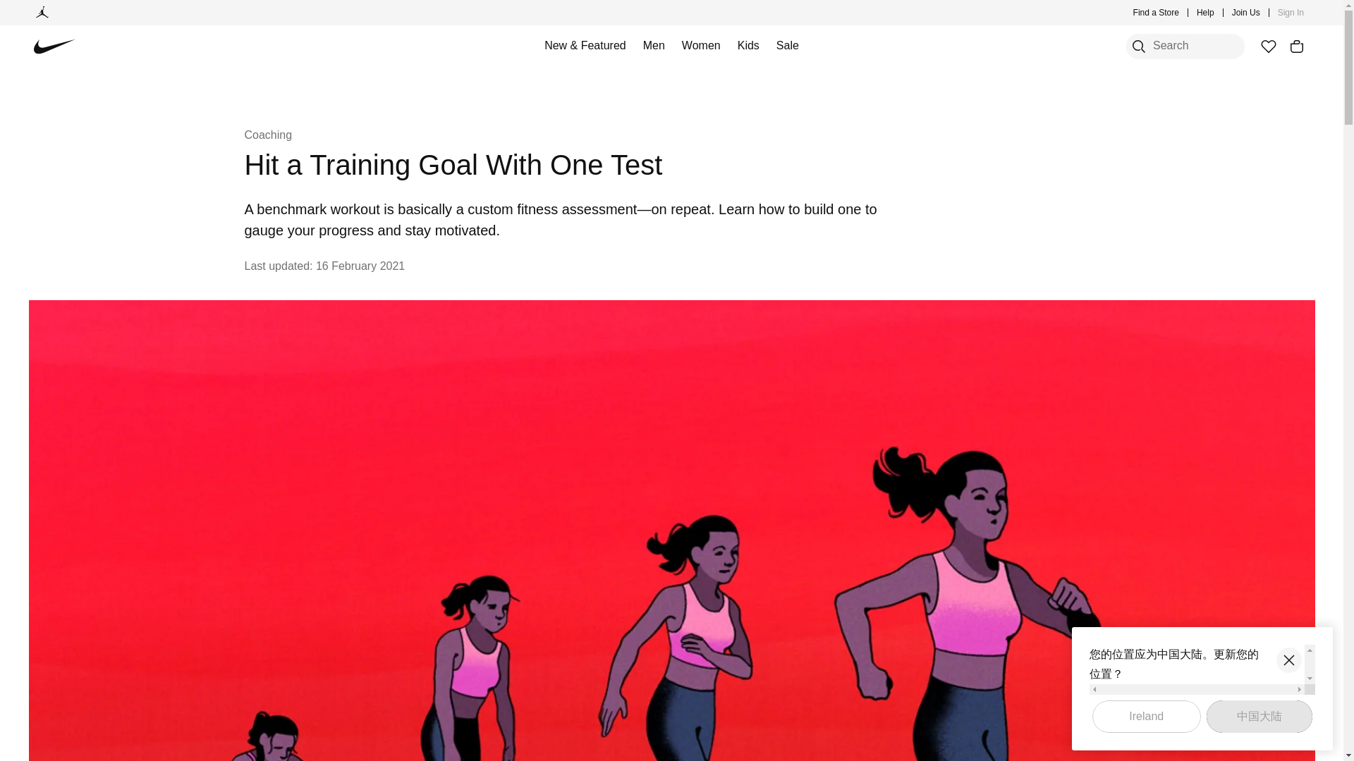  I want to click on Bag Items: 0, so click(1296, 47).